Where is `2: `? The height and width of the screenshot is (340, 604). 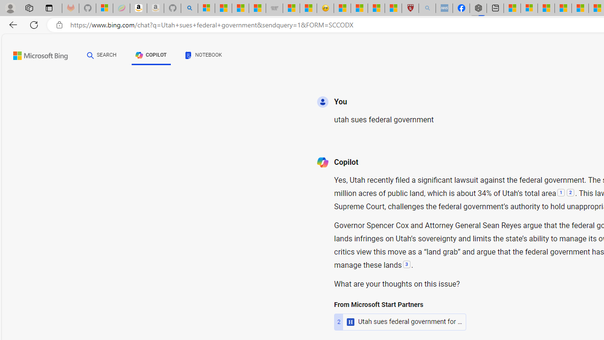 2:  is located at coordinates (570, 194).